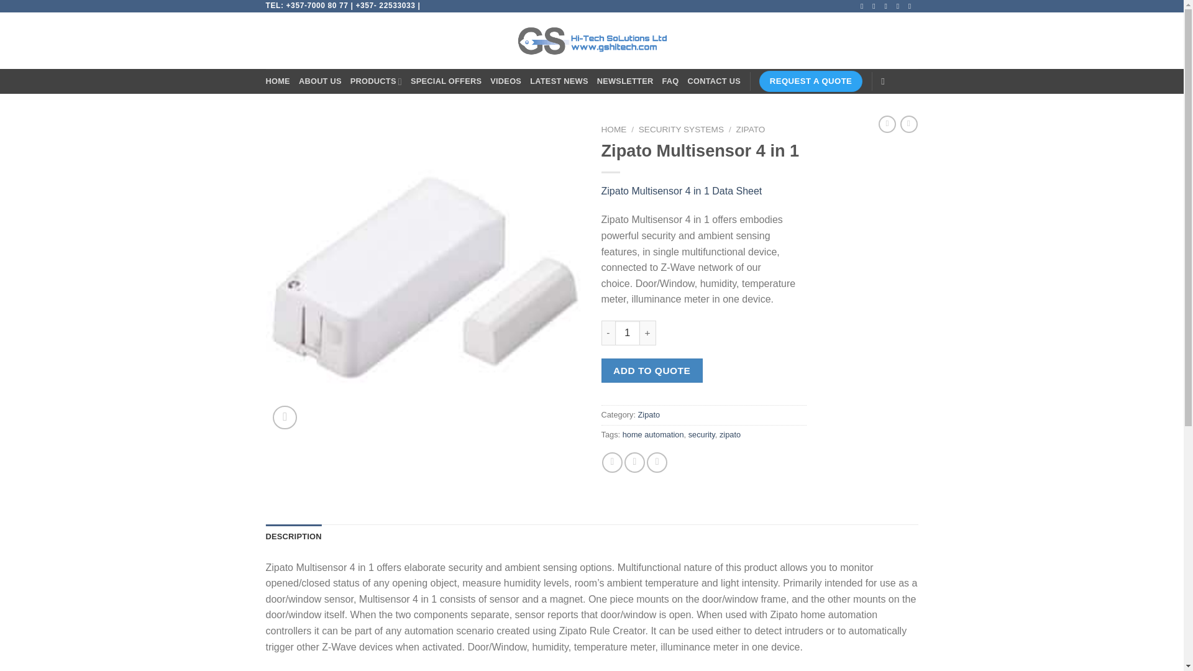 The width and height of the screenshot is (1193, 671). I want to click on Share on Twitter, so click(634, 462).